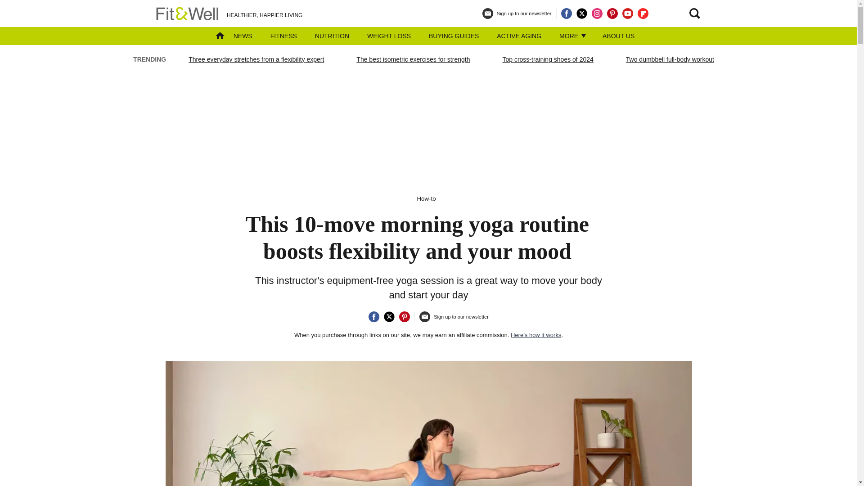  Describe the element at coordinates (547, 59) in the screenshot. I see `Top cross-training shoes of 2024` at that location.